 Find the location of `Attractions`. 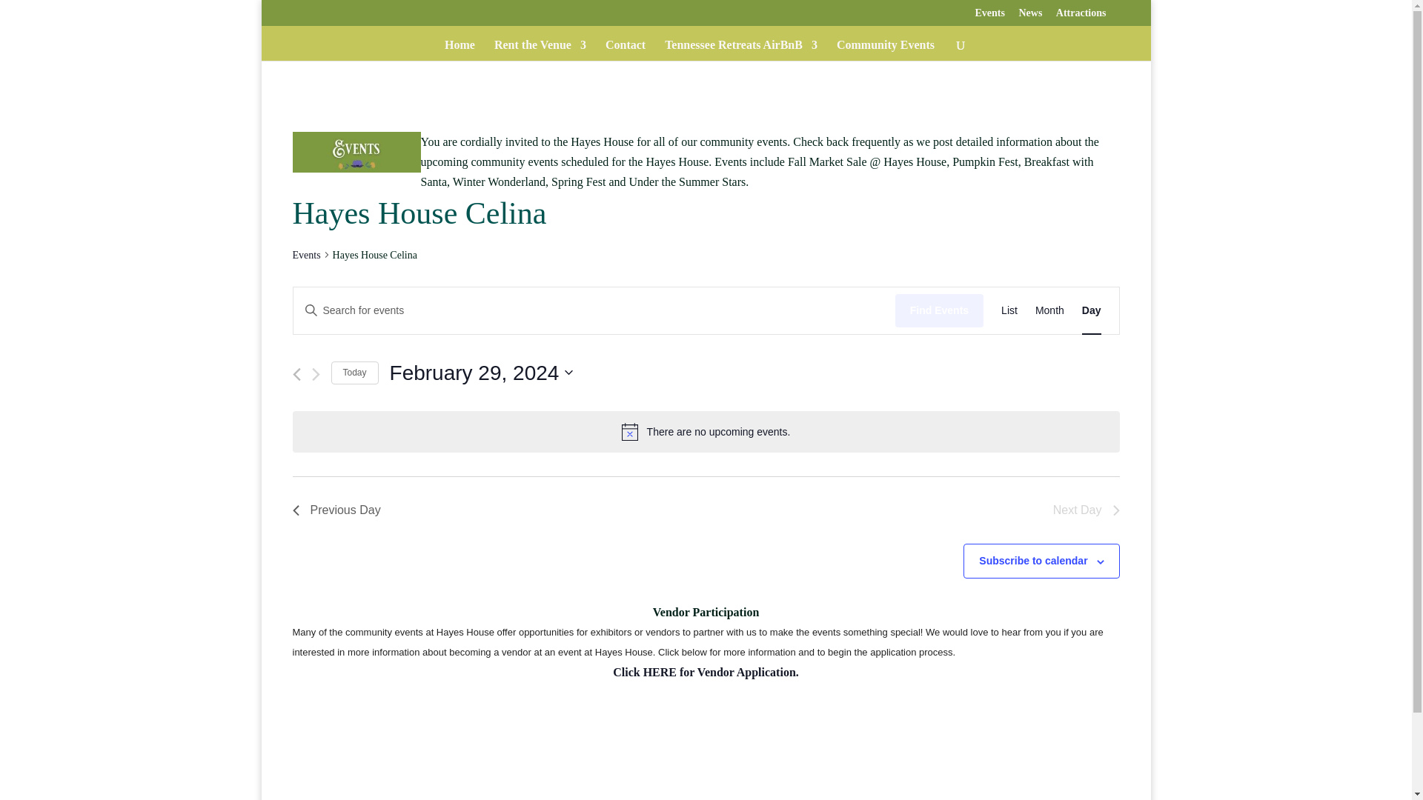

Attractions is located at coordinates (1081, 16).